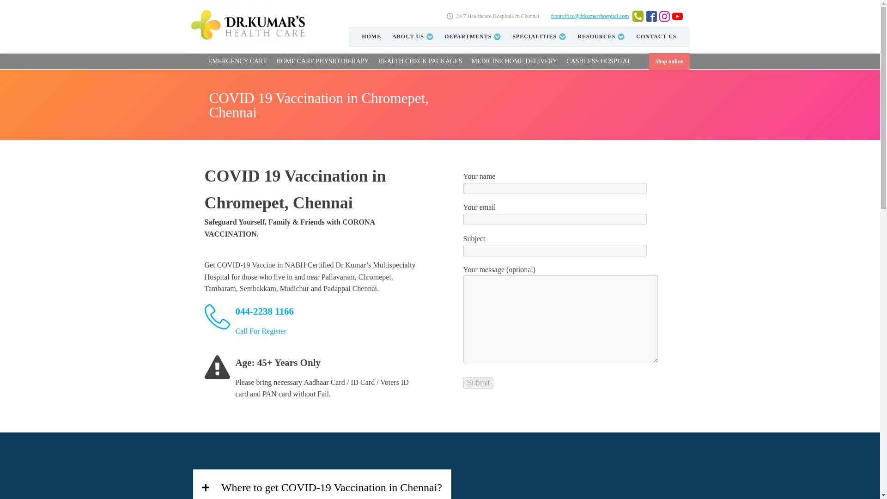  What do you see at coordinates (371, 37) in the screenshot?
I see `HOME` at bounding box center [371, 37].